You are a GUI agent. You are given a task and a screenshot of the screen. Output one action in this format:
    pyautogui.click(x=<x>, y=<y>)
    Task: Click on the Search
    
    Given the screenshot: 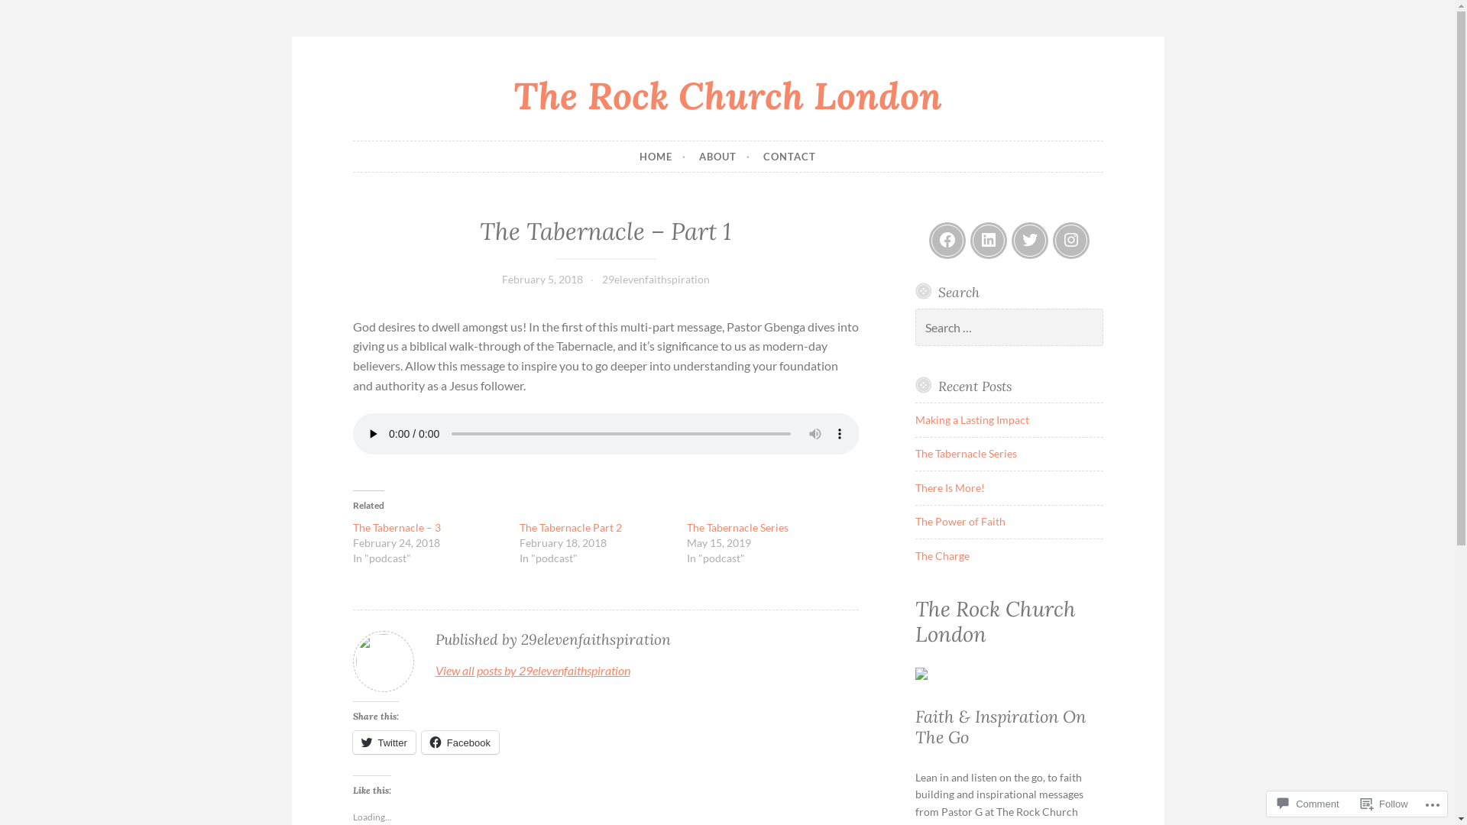 What is the action you would take?
    pyautogui.click(x=32, y=14)
    